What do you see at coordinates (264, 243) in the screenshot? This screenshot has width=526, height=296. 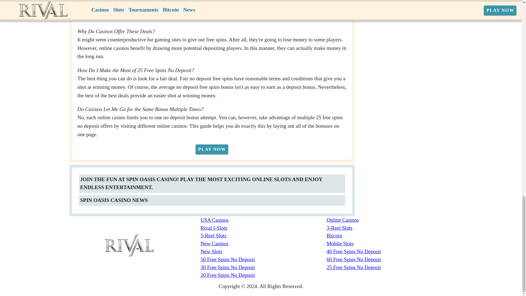 I see `New Casinos` at bounding box center [264, 243].